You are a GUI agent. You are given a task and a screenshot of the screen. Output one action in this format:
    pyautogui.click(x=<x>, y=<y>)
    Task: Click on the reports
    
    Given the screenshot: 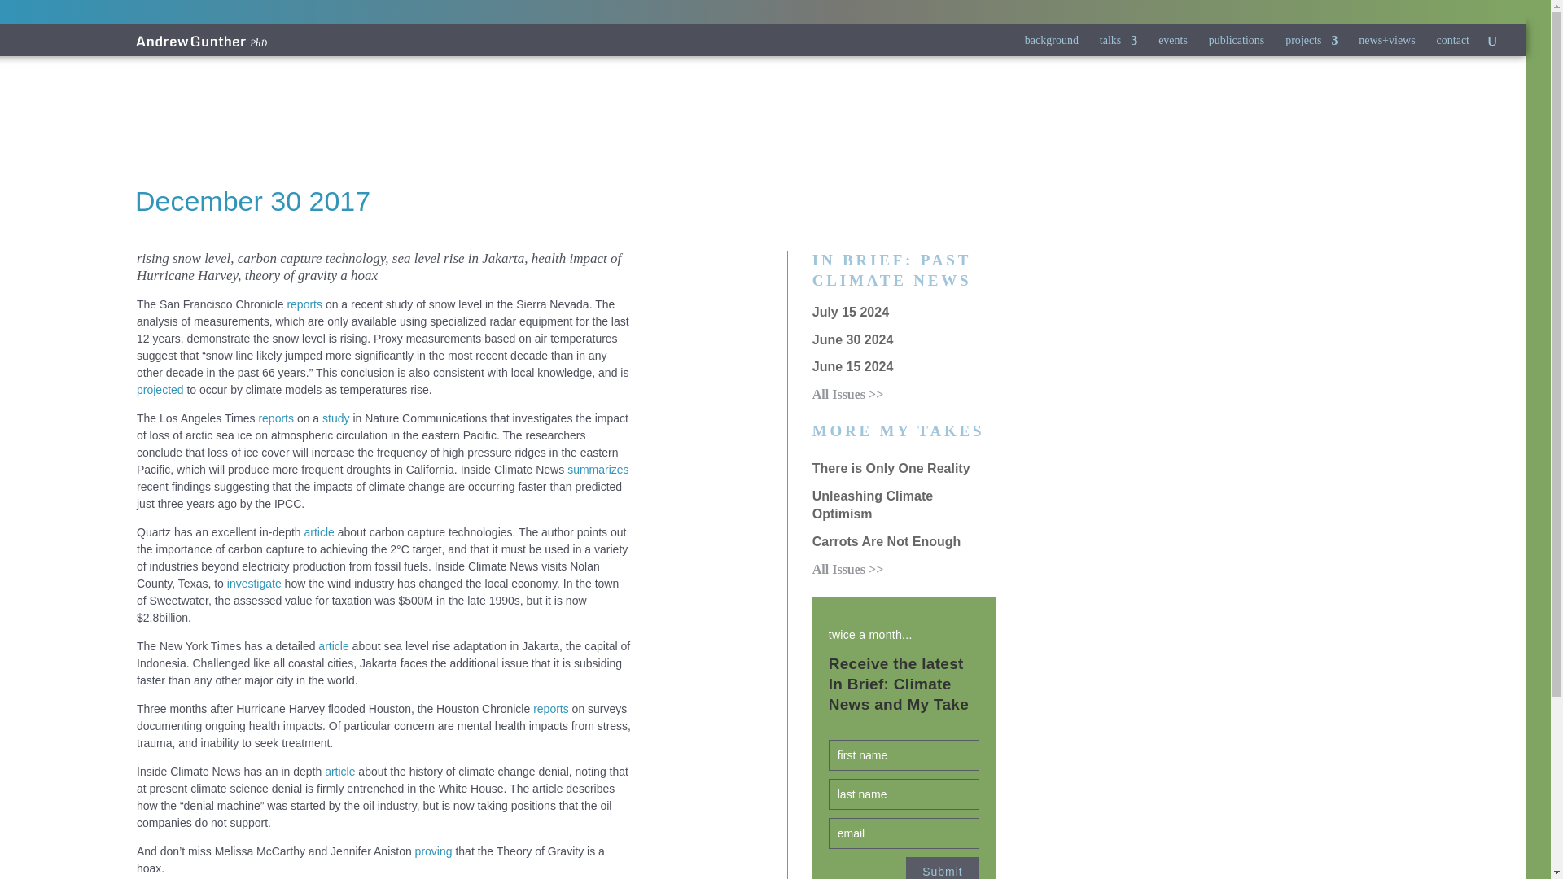 What is the action you would take?
    pyautogui.click(x=275, y=418)
    